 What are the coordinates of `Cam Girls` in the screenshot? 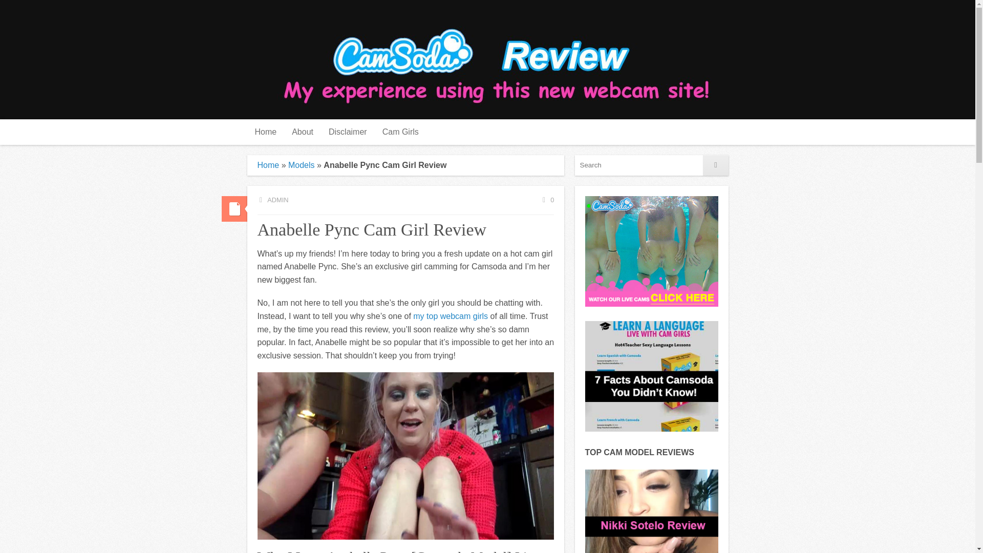 It's located at (400, 132).